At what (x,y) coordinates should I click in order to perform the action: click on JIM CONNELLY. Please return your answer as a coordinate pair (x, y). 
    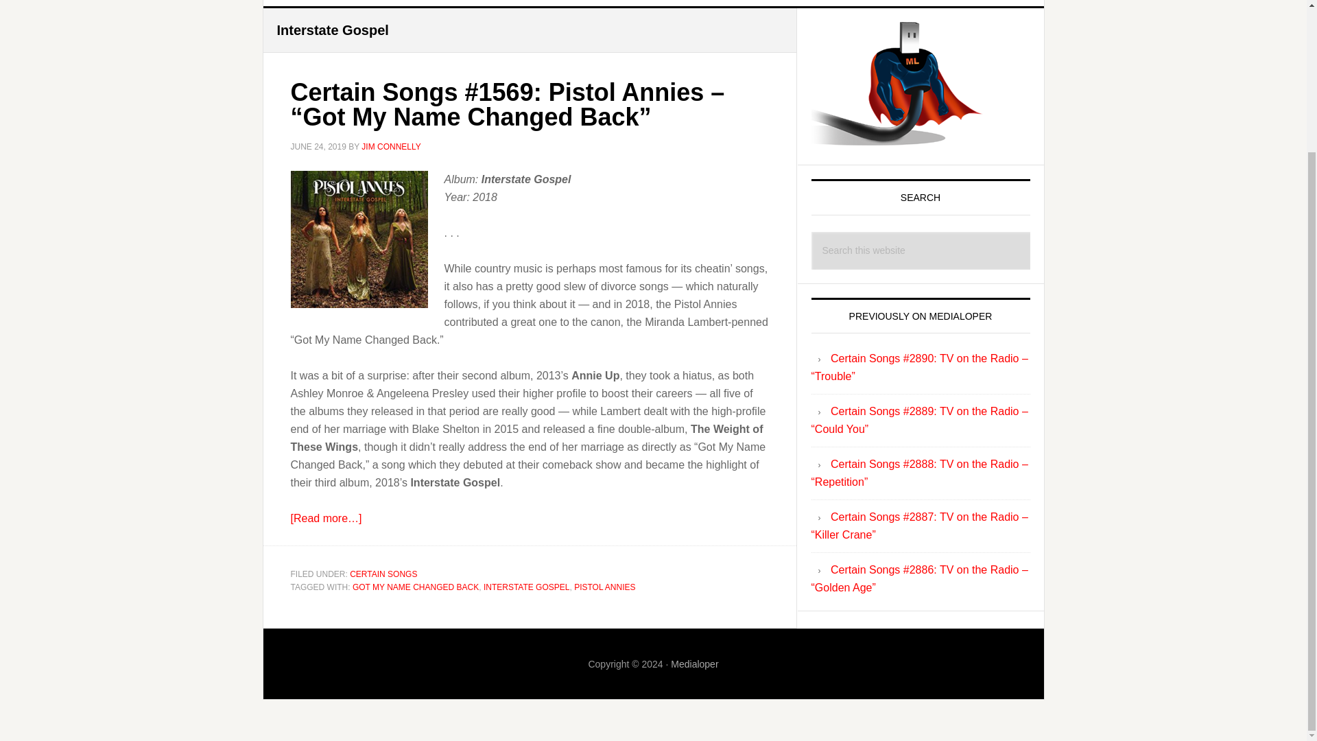
    Looking at the image, I should click on (390, 147).